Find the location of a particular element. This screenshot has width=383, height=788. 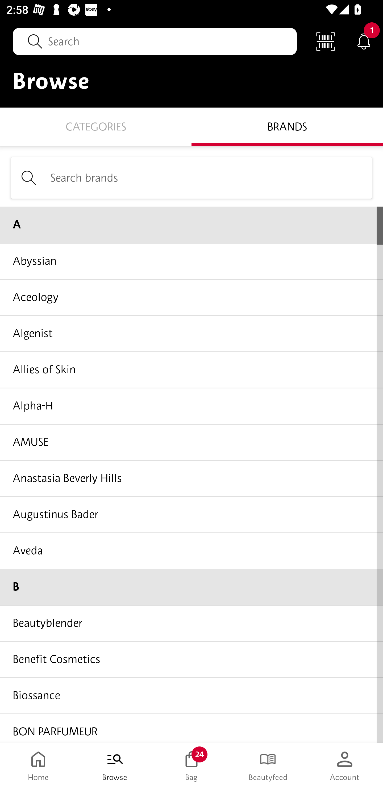

Categories CATEGORIES is located at coordinates (96, 126).